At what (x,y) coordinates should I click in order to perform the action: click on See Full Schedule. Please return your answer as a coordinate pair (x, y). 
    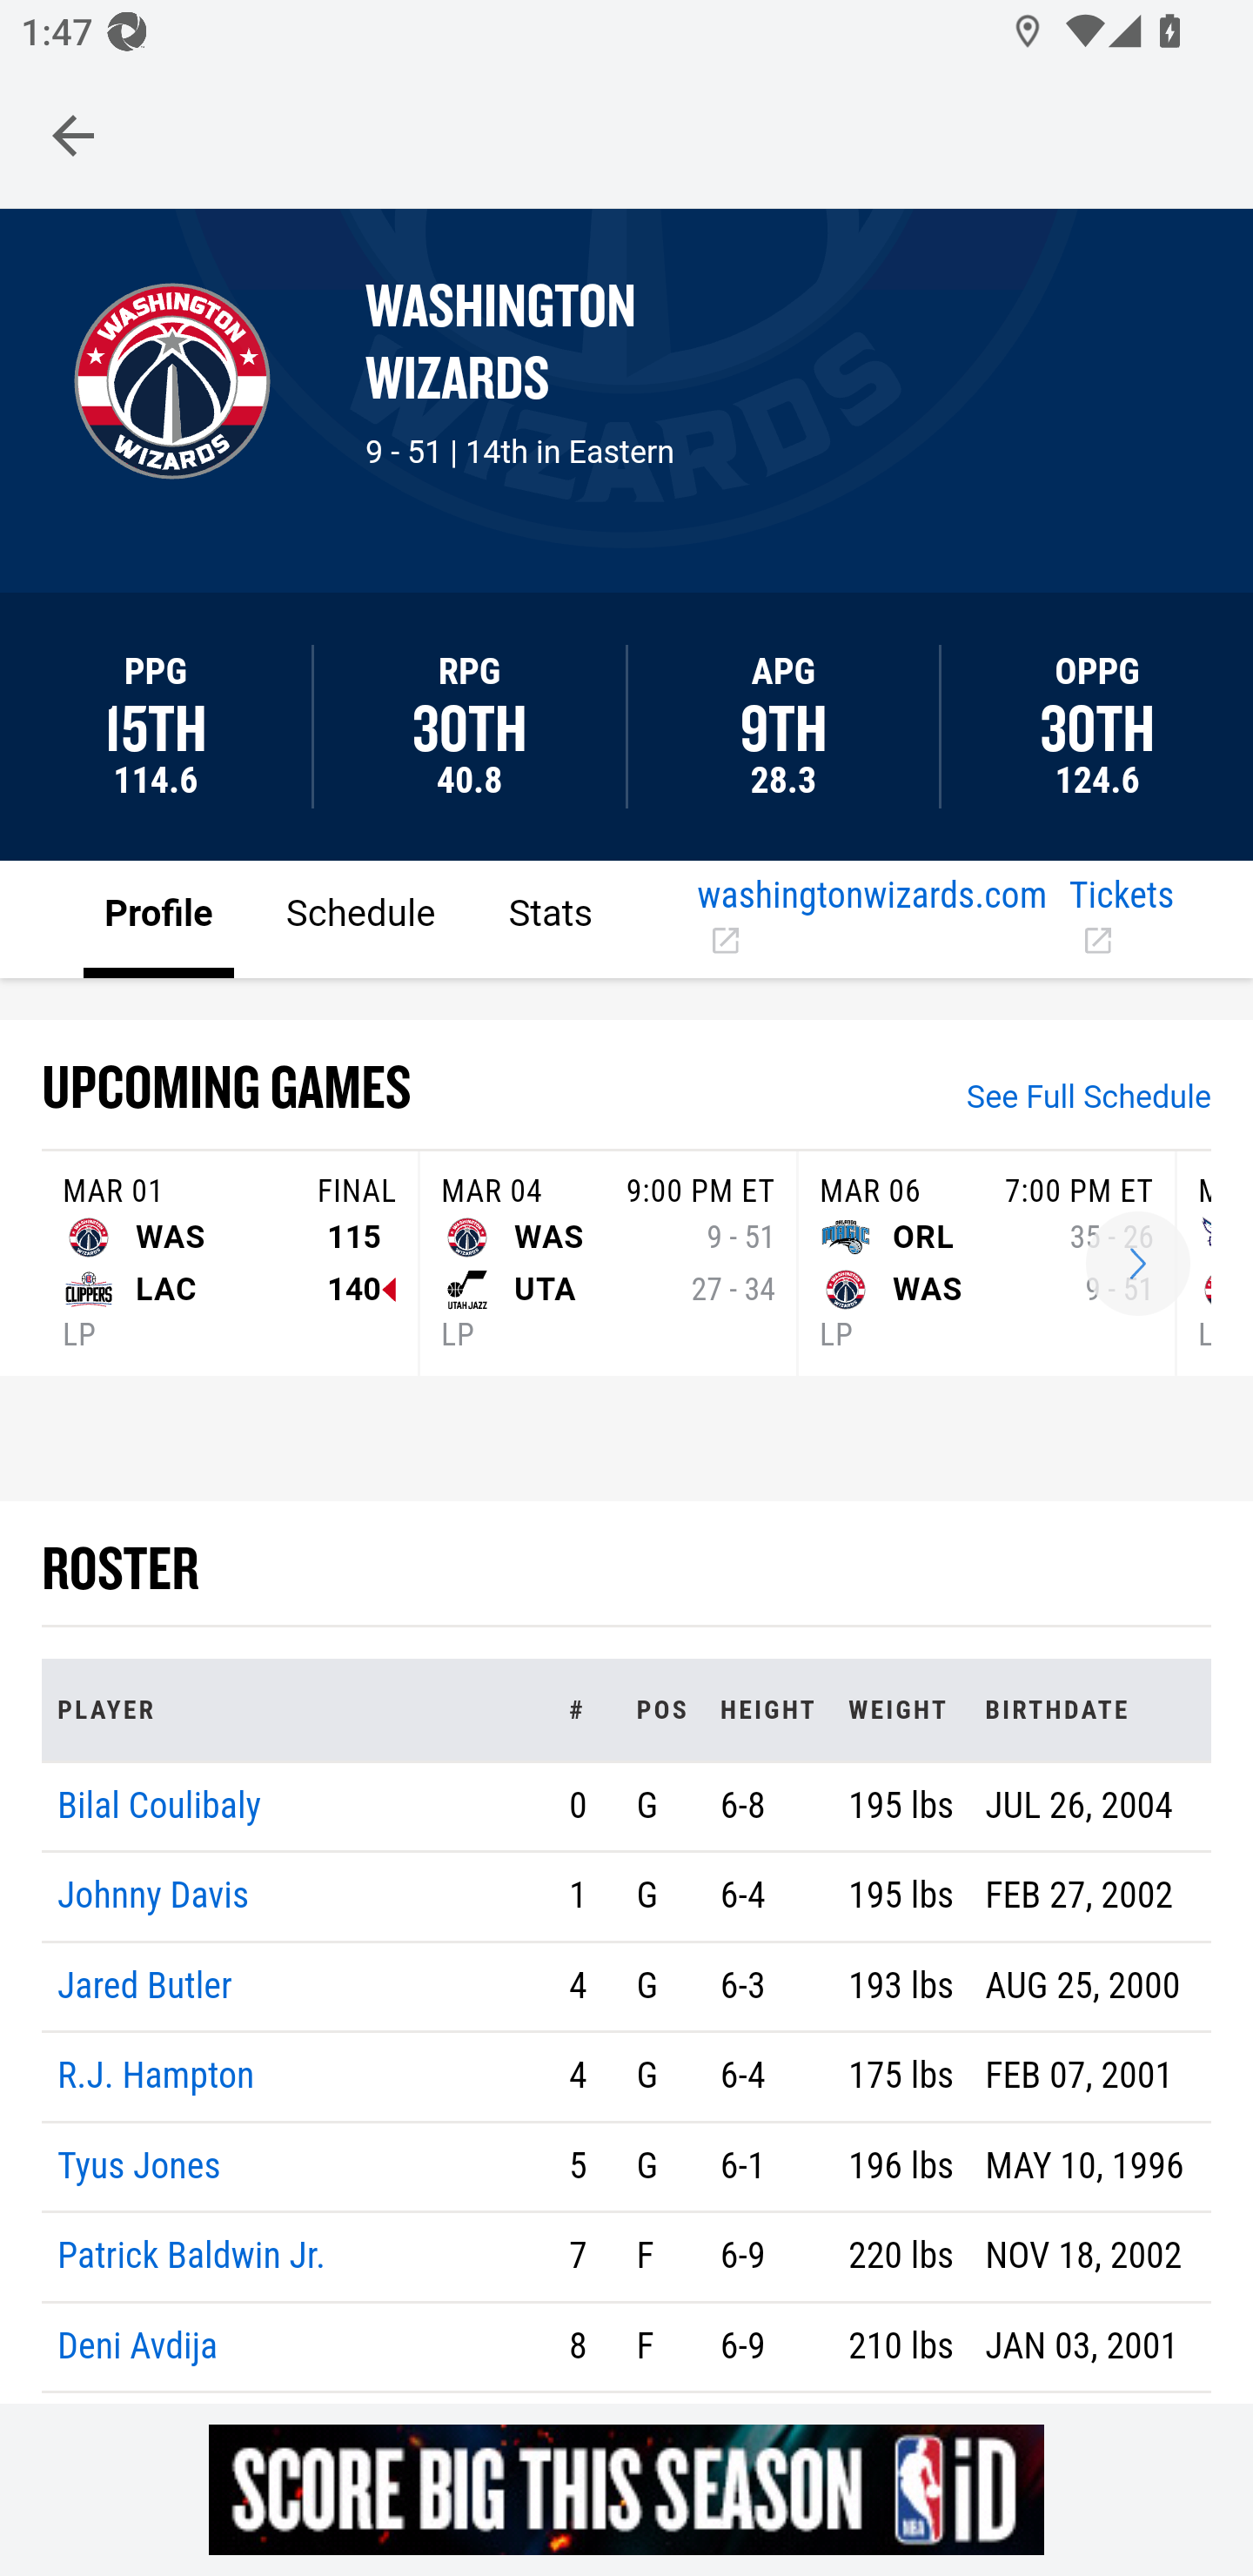
    Looking at the image, I should click on (1089, 1100).